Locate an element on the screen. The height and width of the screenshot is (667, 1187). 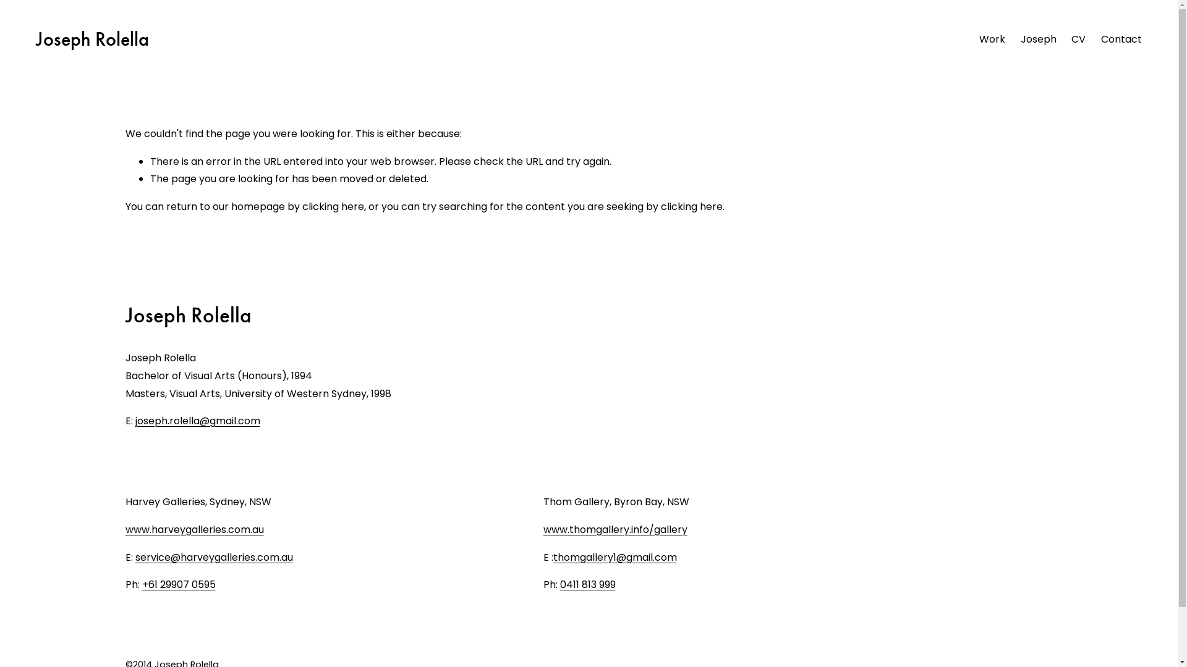
joseph.rolella@gmail.com is located at coordinates (197, 421).